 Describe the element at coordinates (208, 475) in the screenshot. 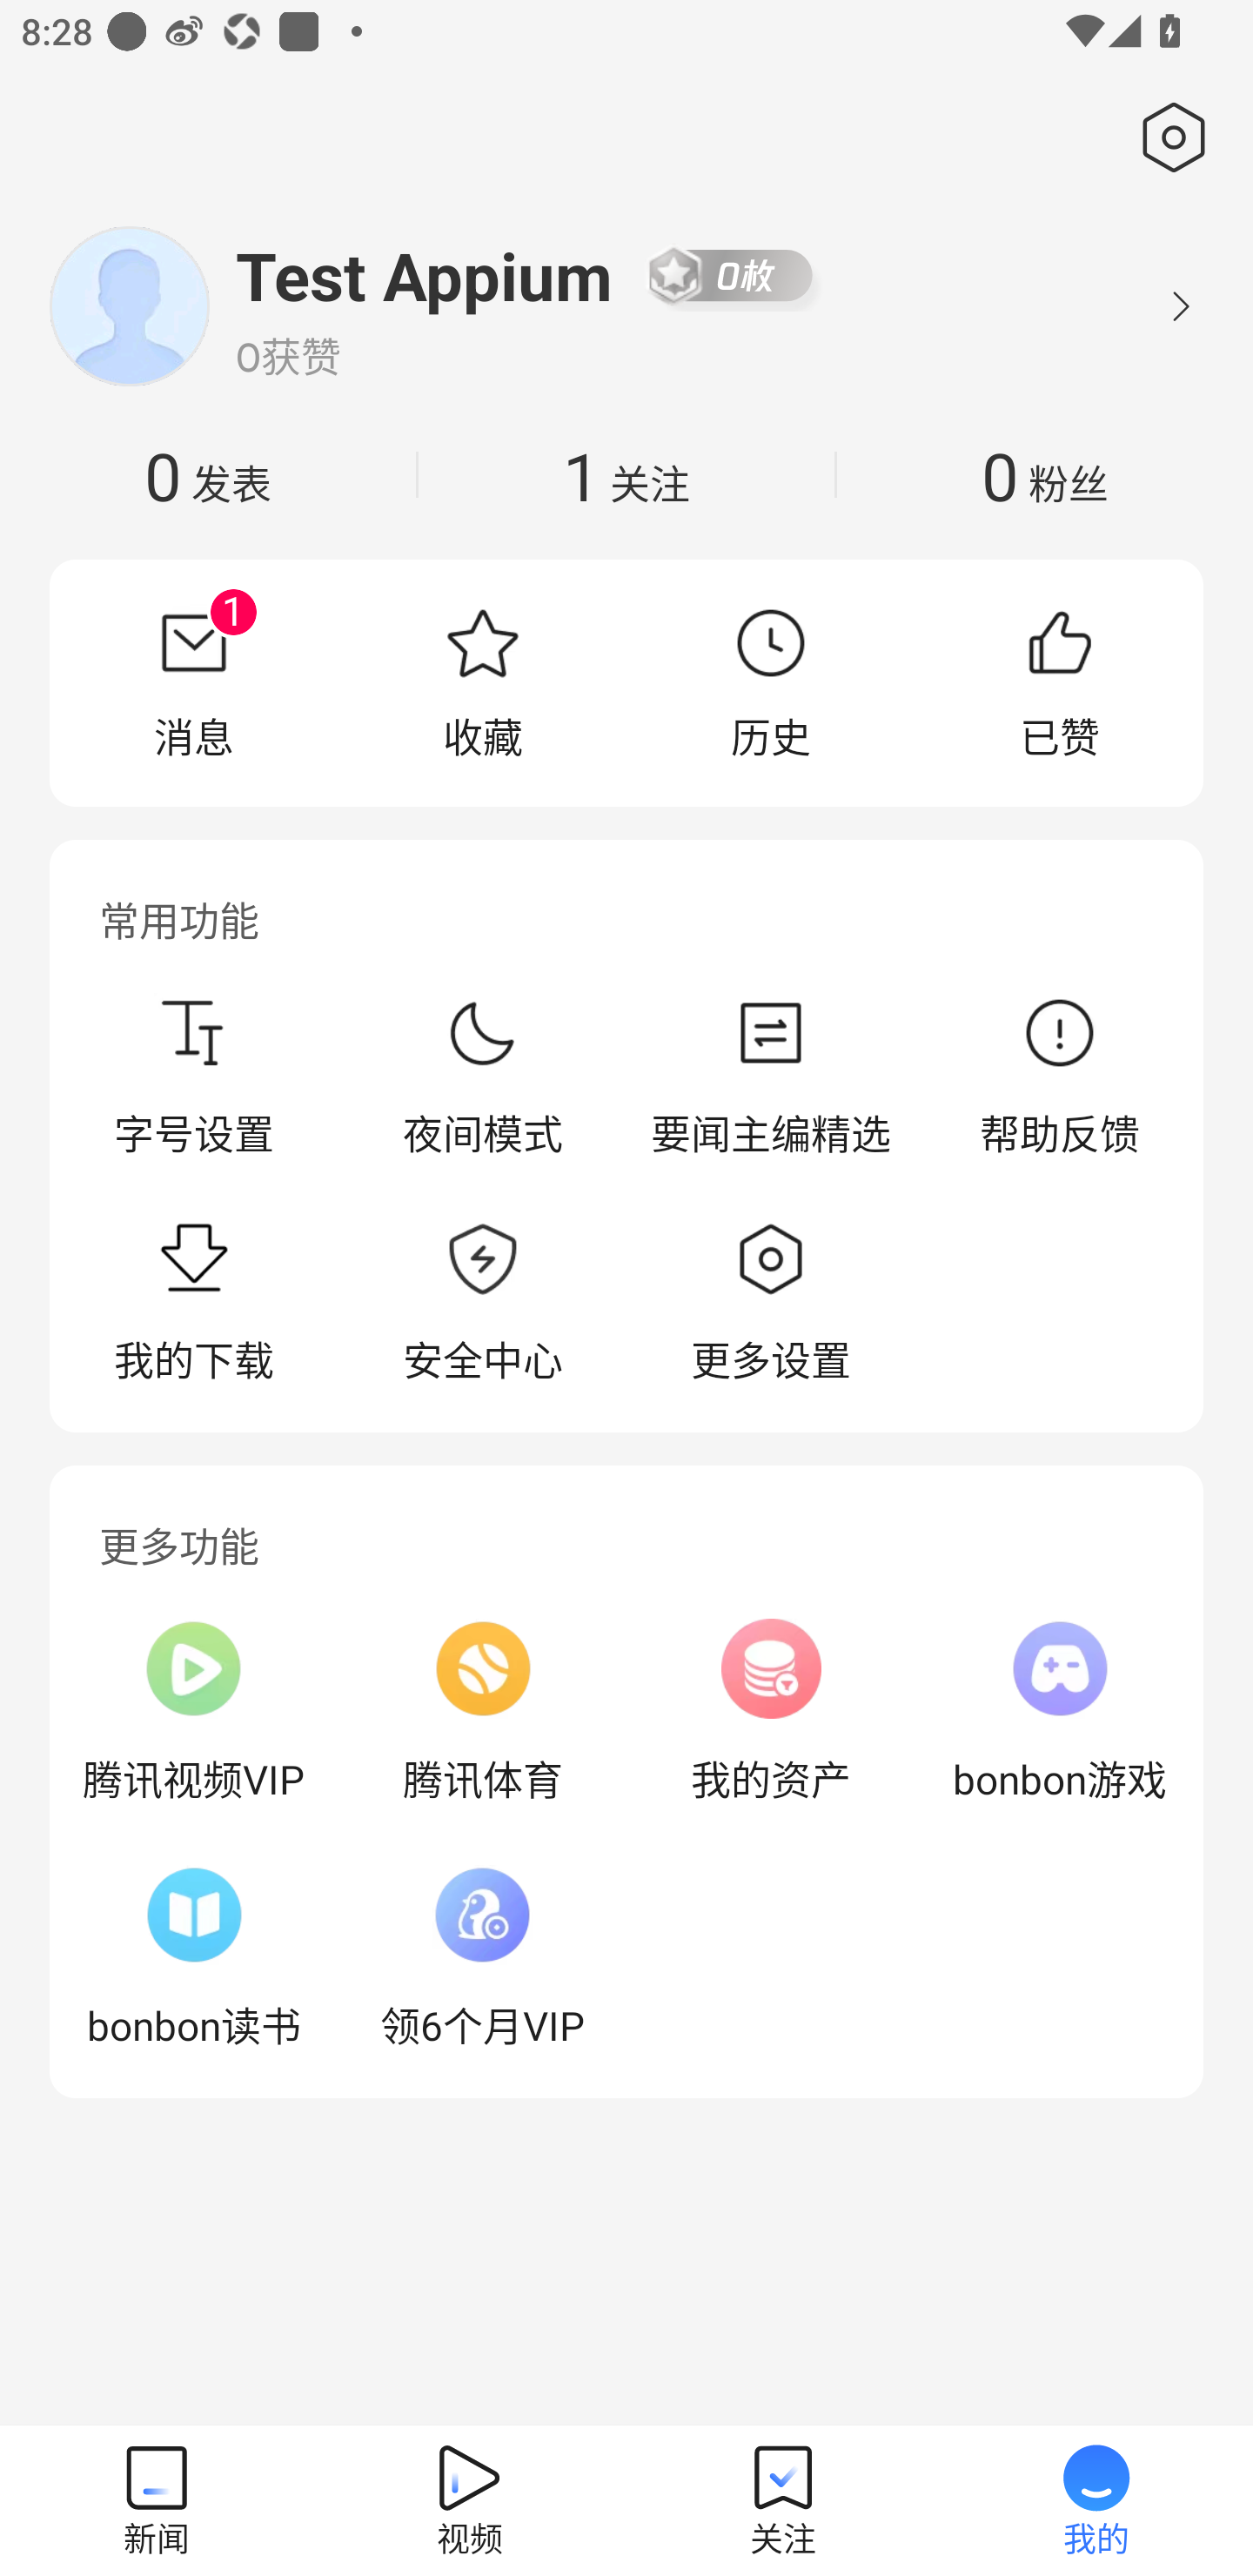

I see `0发表，可点击` at that location.